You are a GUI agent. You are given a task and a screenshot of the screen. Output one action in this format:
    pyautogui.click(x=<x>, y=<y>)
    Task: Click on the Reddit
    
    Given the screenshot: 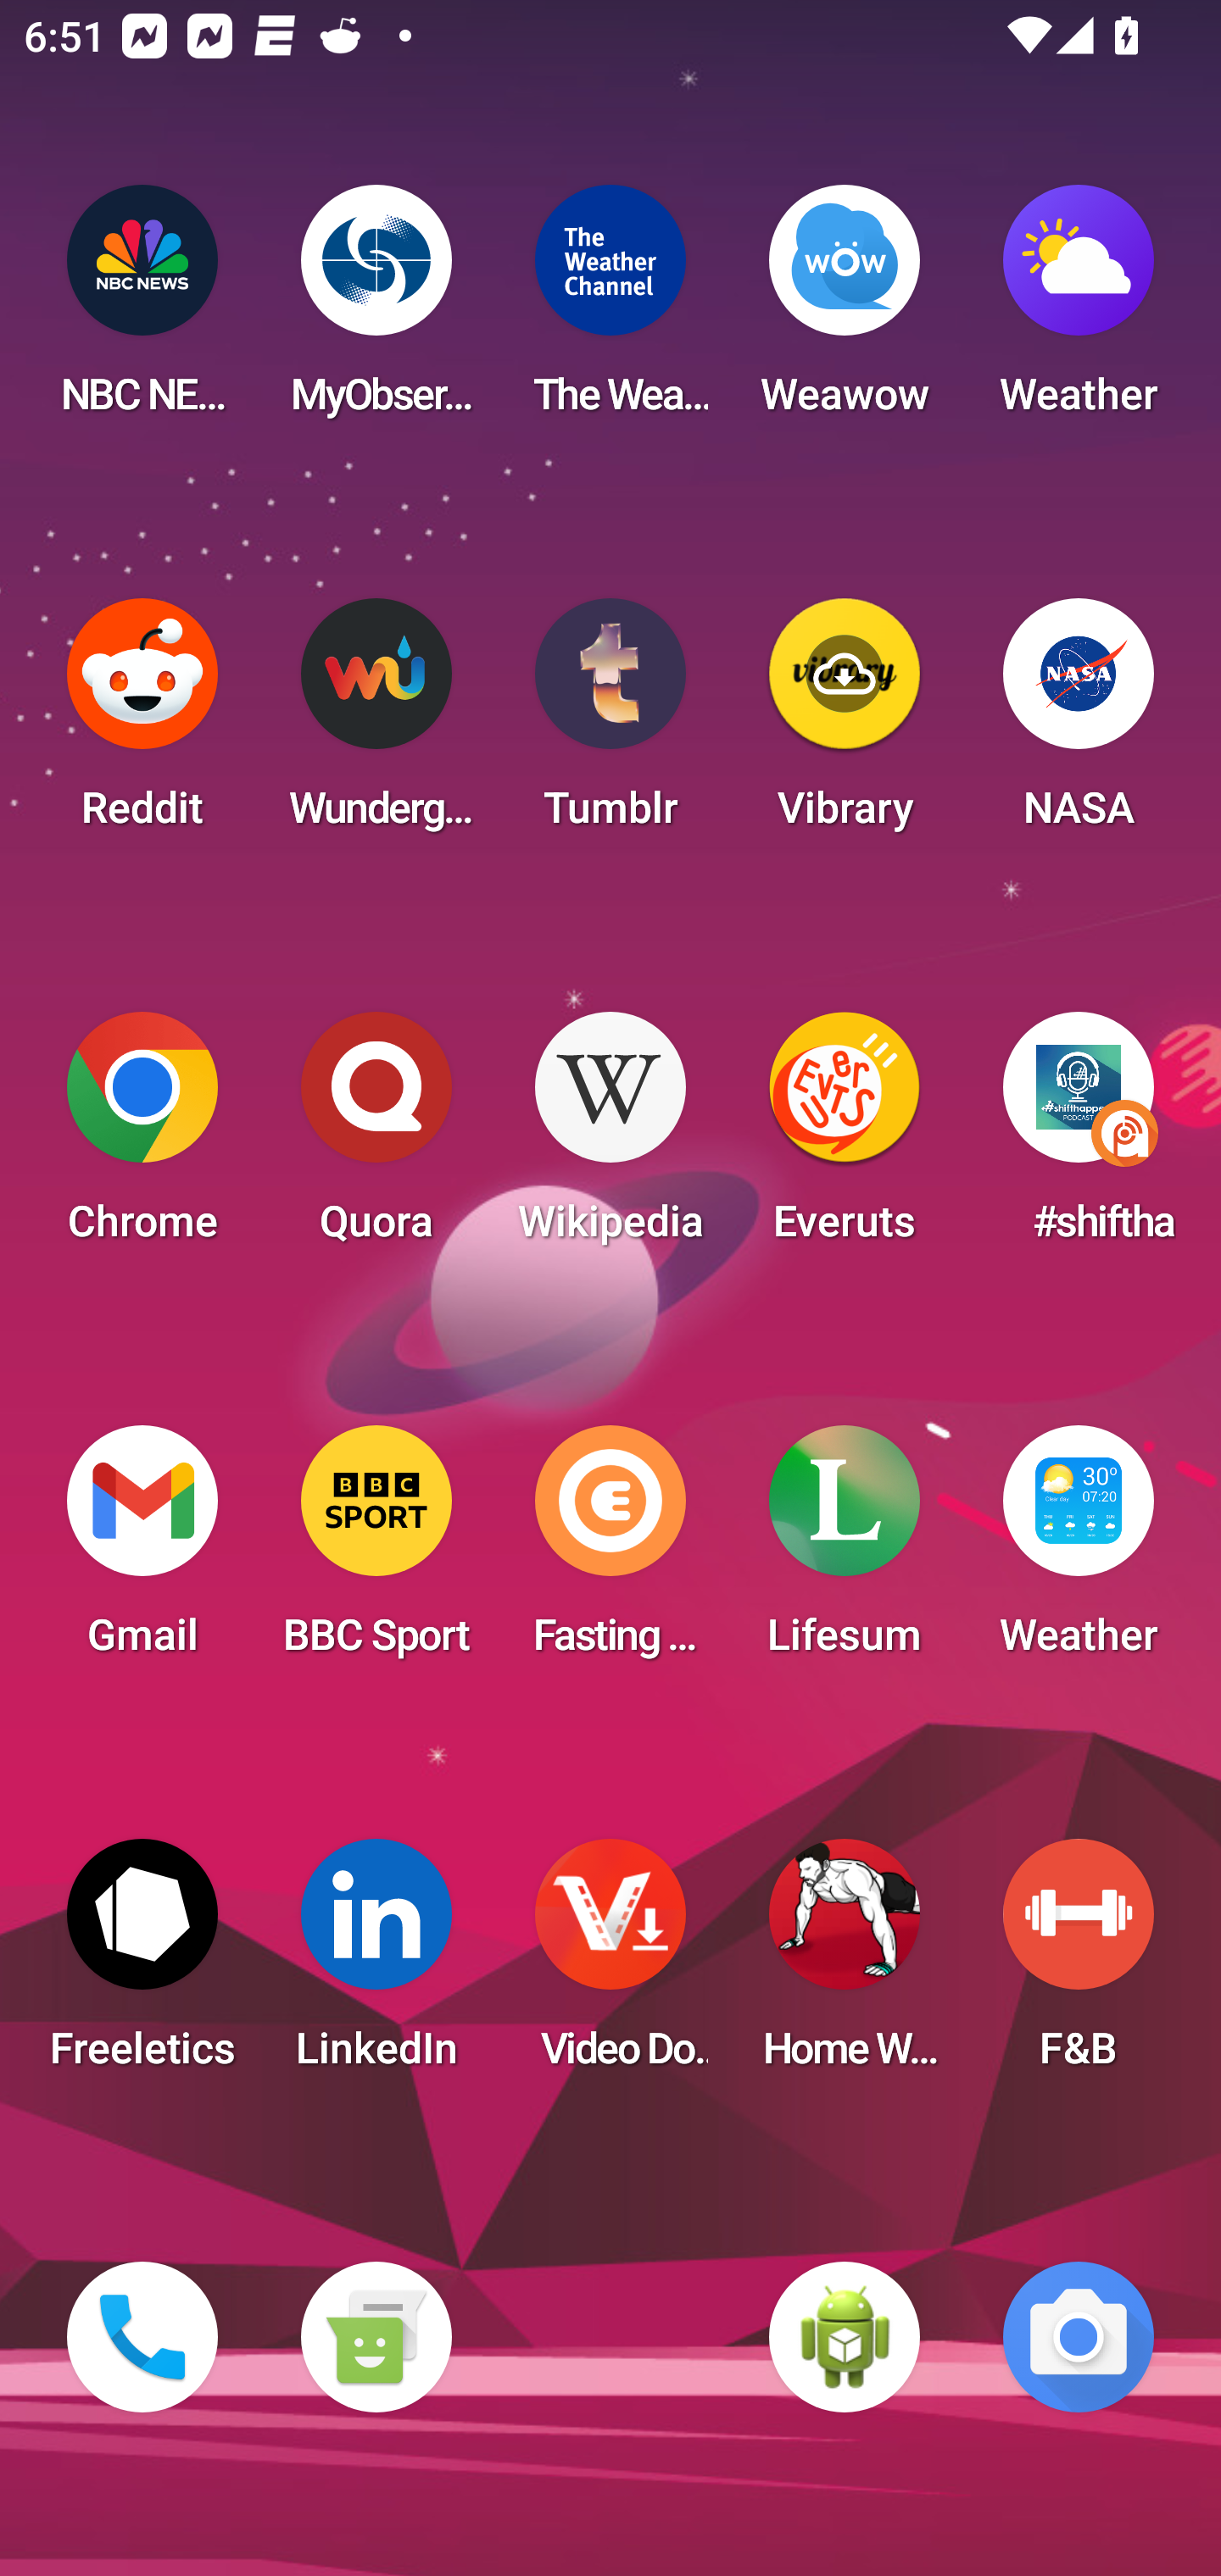 What is the action you would take?
    pyautogui.click(x=142, y=724)
    